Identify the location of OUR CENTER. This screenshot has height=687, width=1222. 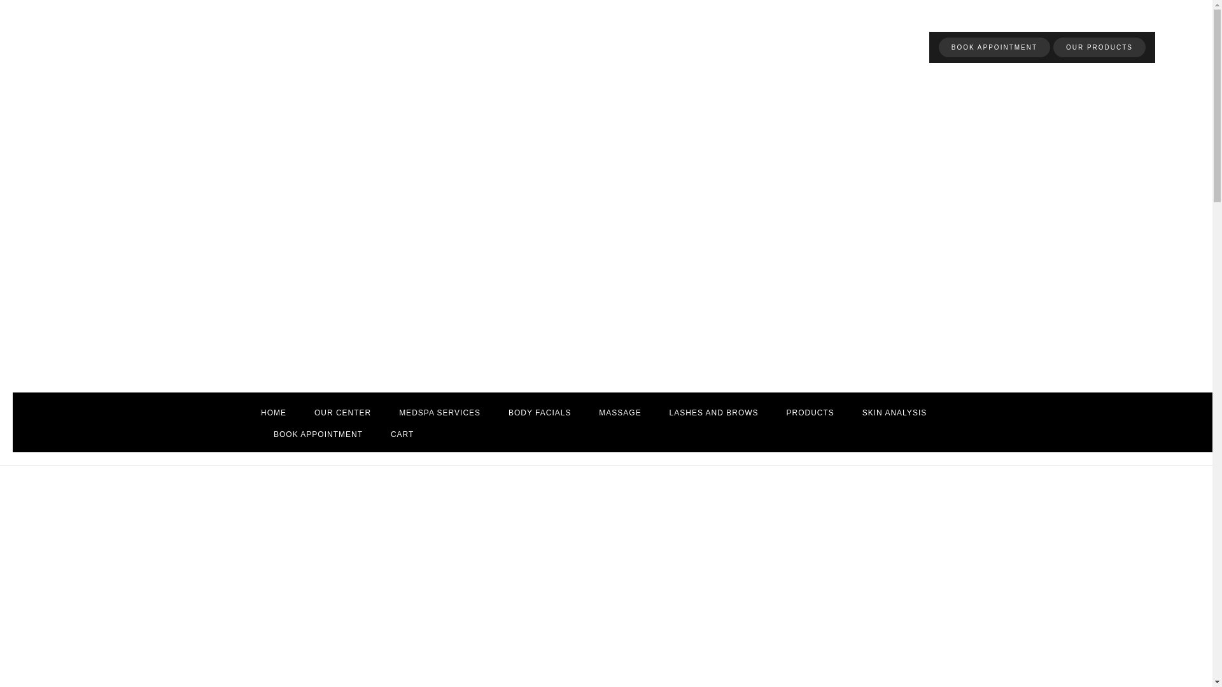
(342, 412).